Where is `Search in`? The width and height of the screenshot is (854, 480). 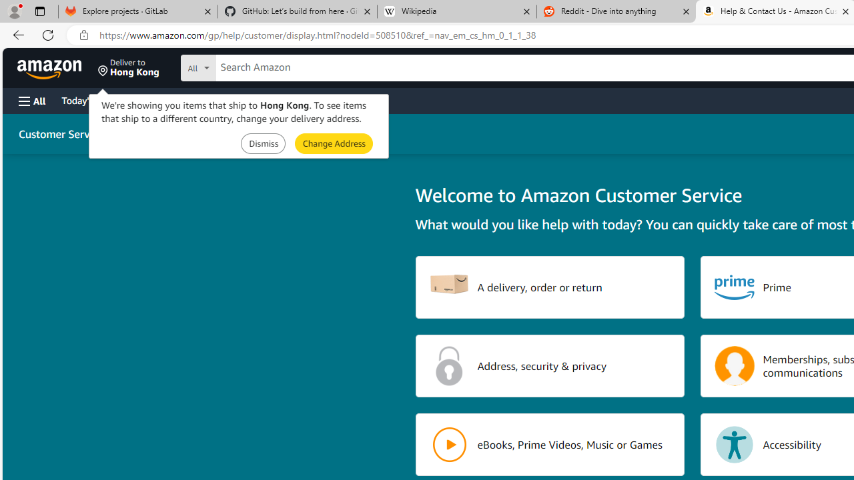 Search in is located at coordinates (248, 66).